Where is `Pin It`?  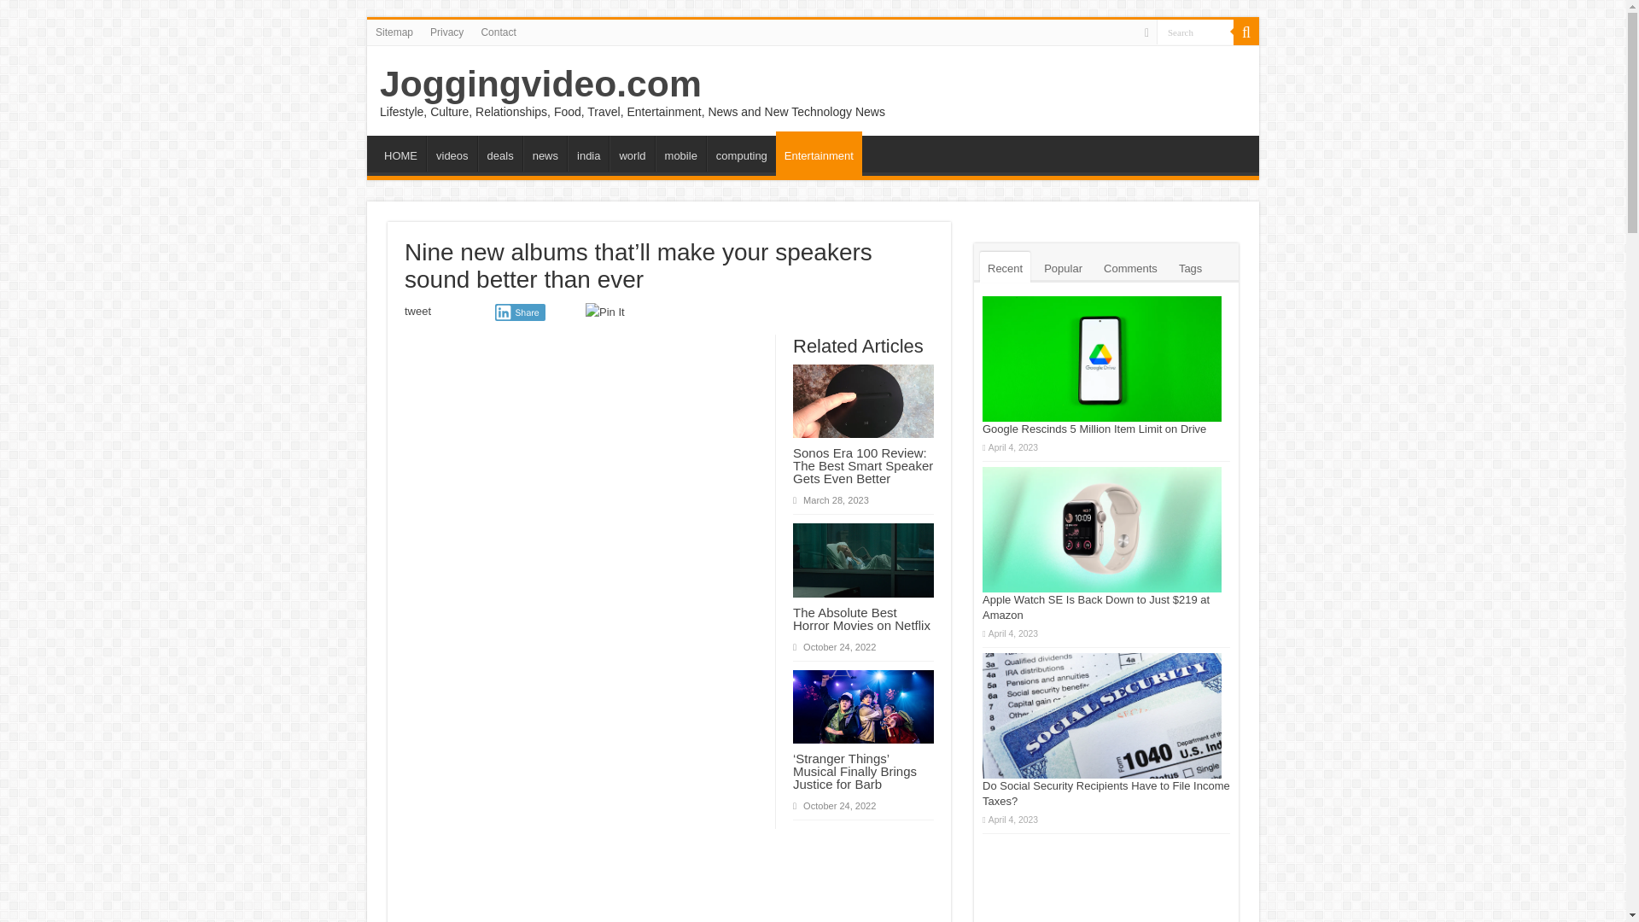 Pin It is located at coordinates (604, 312).